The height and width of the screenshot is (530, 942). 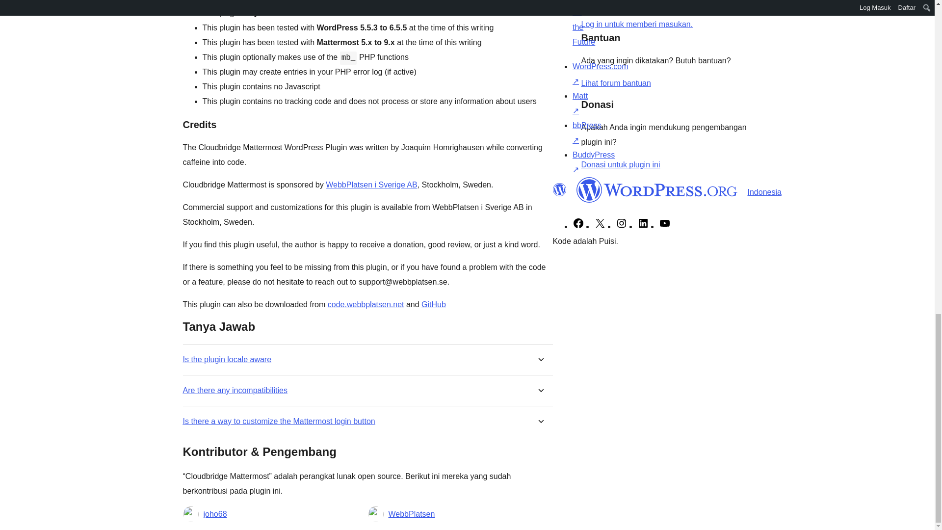 What do you see at coordinates (433, 304) in the screenshot?
I see `GitHub` at bounding box center [433, 304].